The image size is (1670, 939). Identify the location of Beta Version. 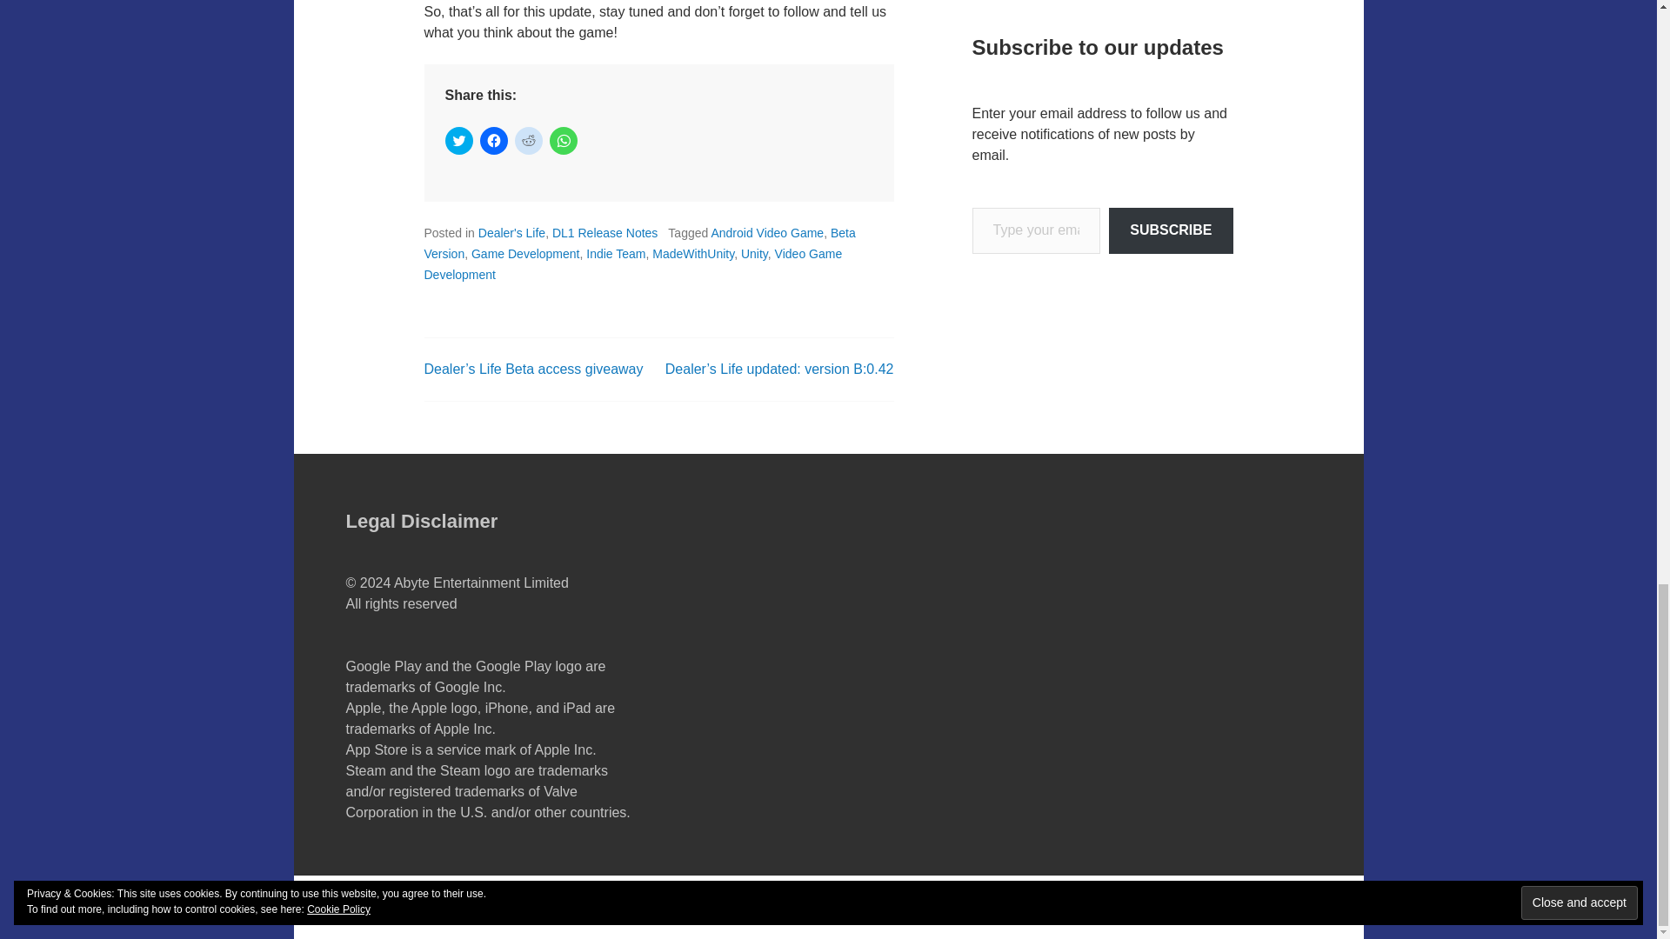
(639, 243).